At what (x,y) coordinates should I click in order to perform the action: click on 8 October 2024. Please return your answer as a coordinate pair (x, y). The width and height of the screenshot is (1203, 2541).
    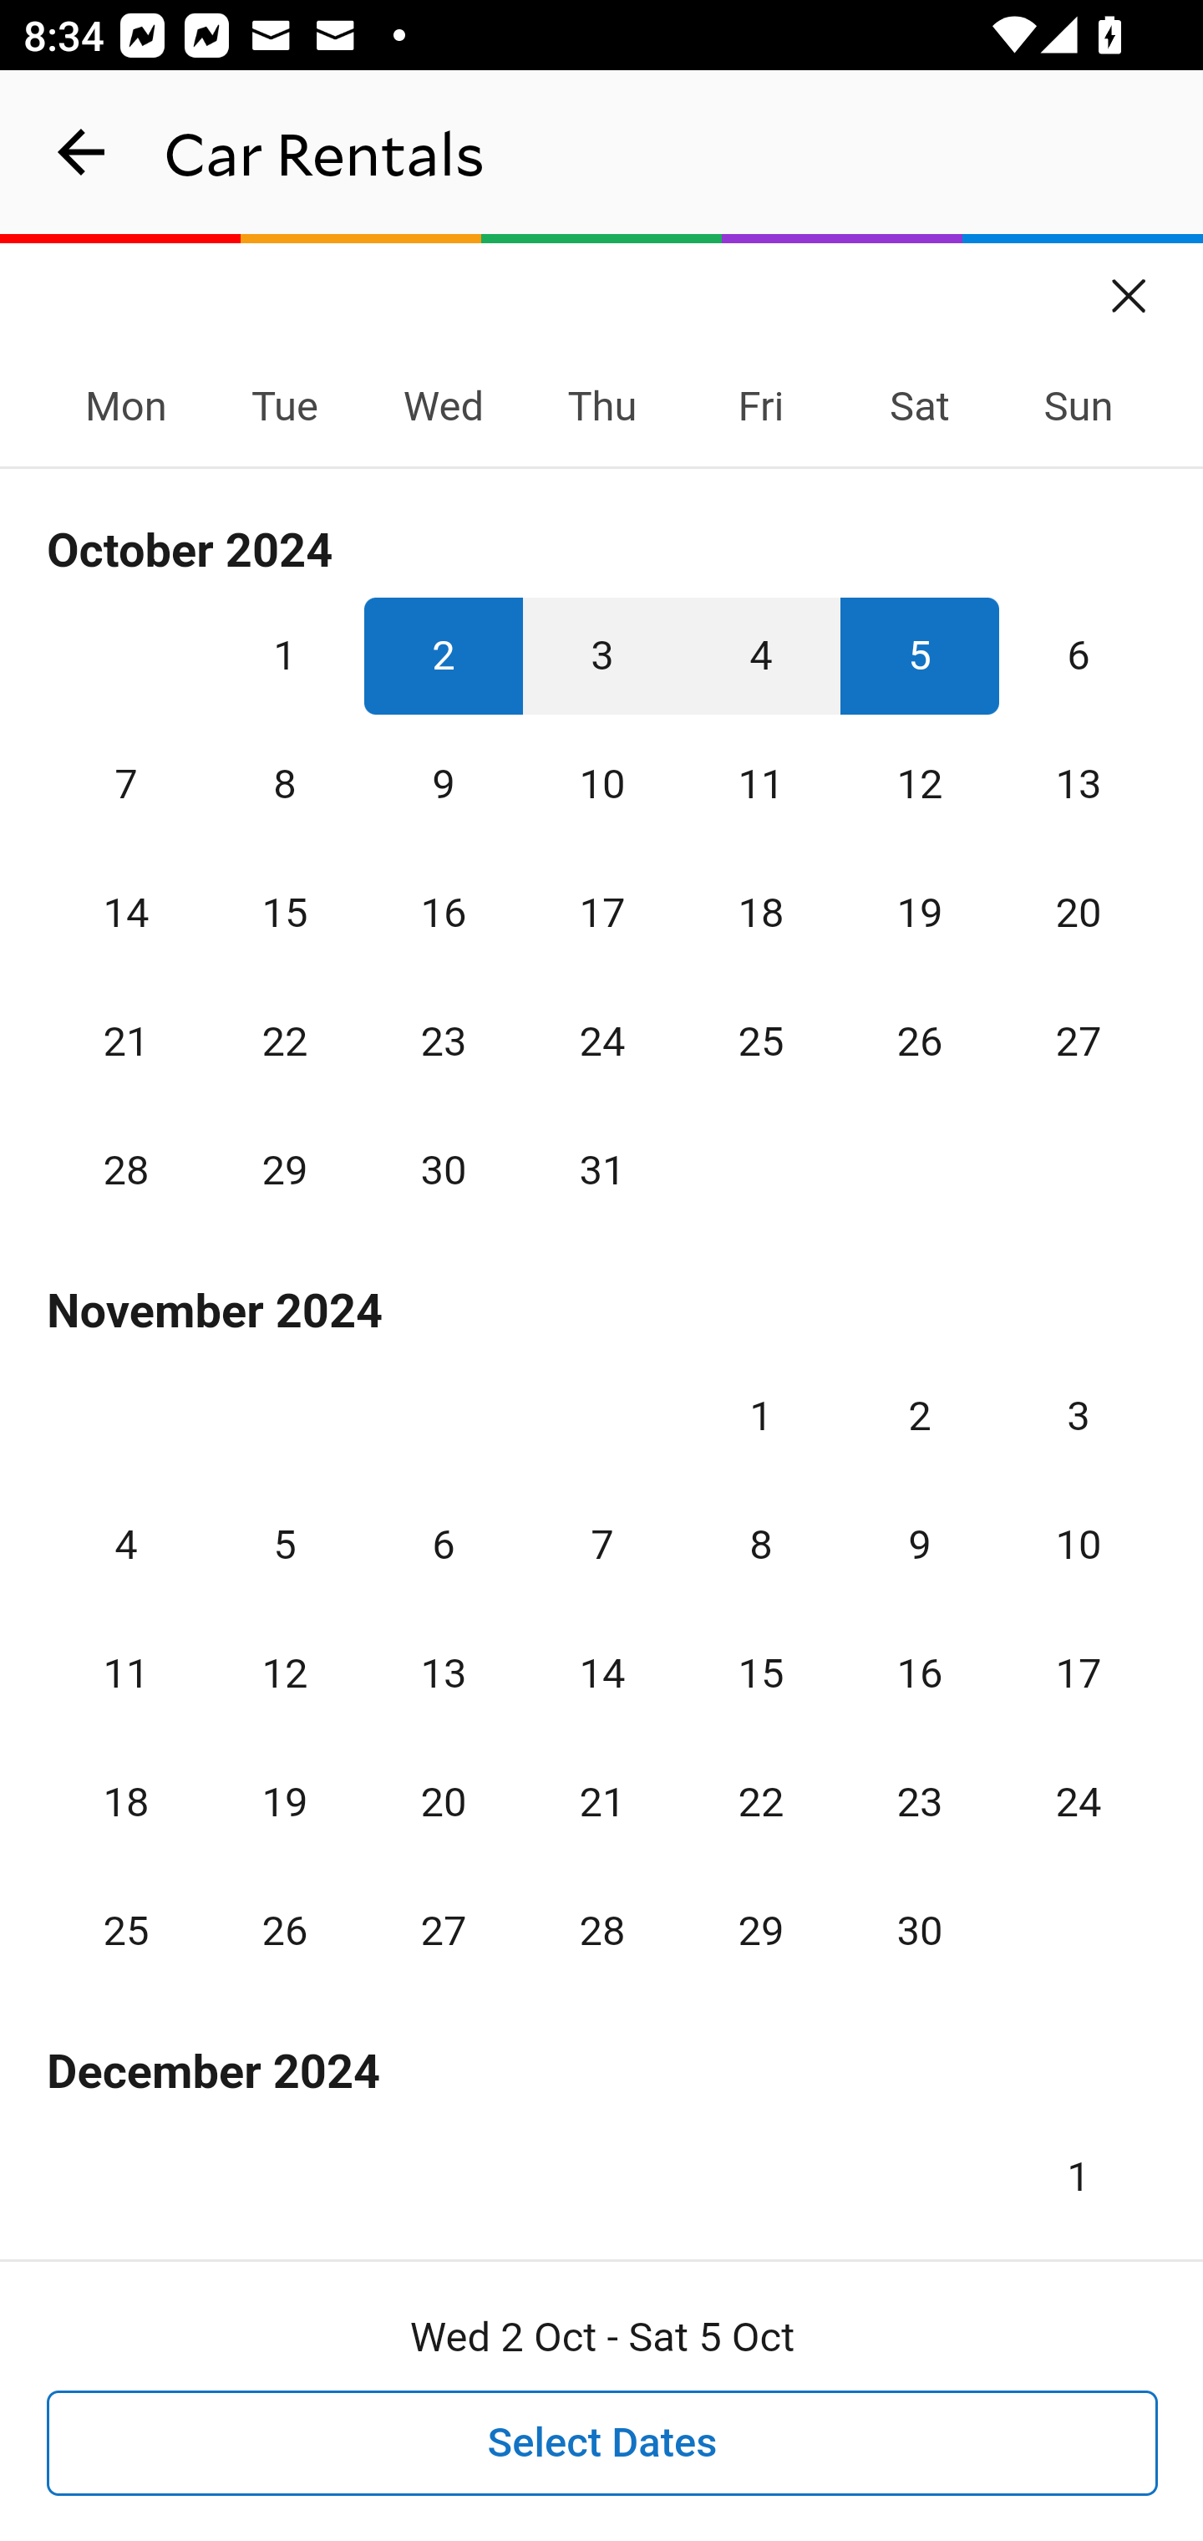
    Looking at the image, I should click on (284, 785).